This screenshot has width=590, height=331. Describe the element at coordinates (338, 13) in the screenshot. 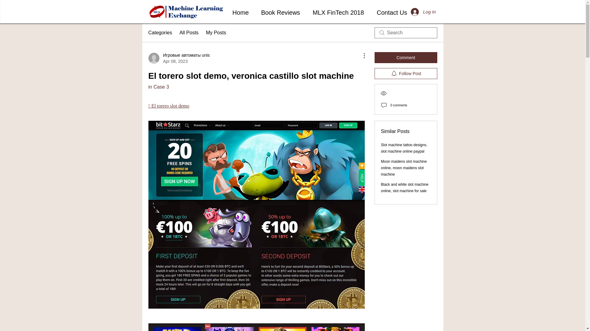

I see `MLX FinTech 2018` at that location.